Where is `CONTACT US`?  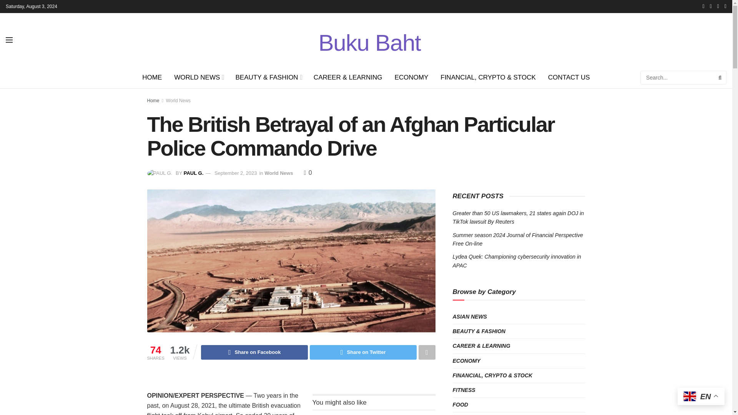
CONTACT US is located at coordinates (569, 78).